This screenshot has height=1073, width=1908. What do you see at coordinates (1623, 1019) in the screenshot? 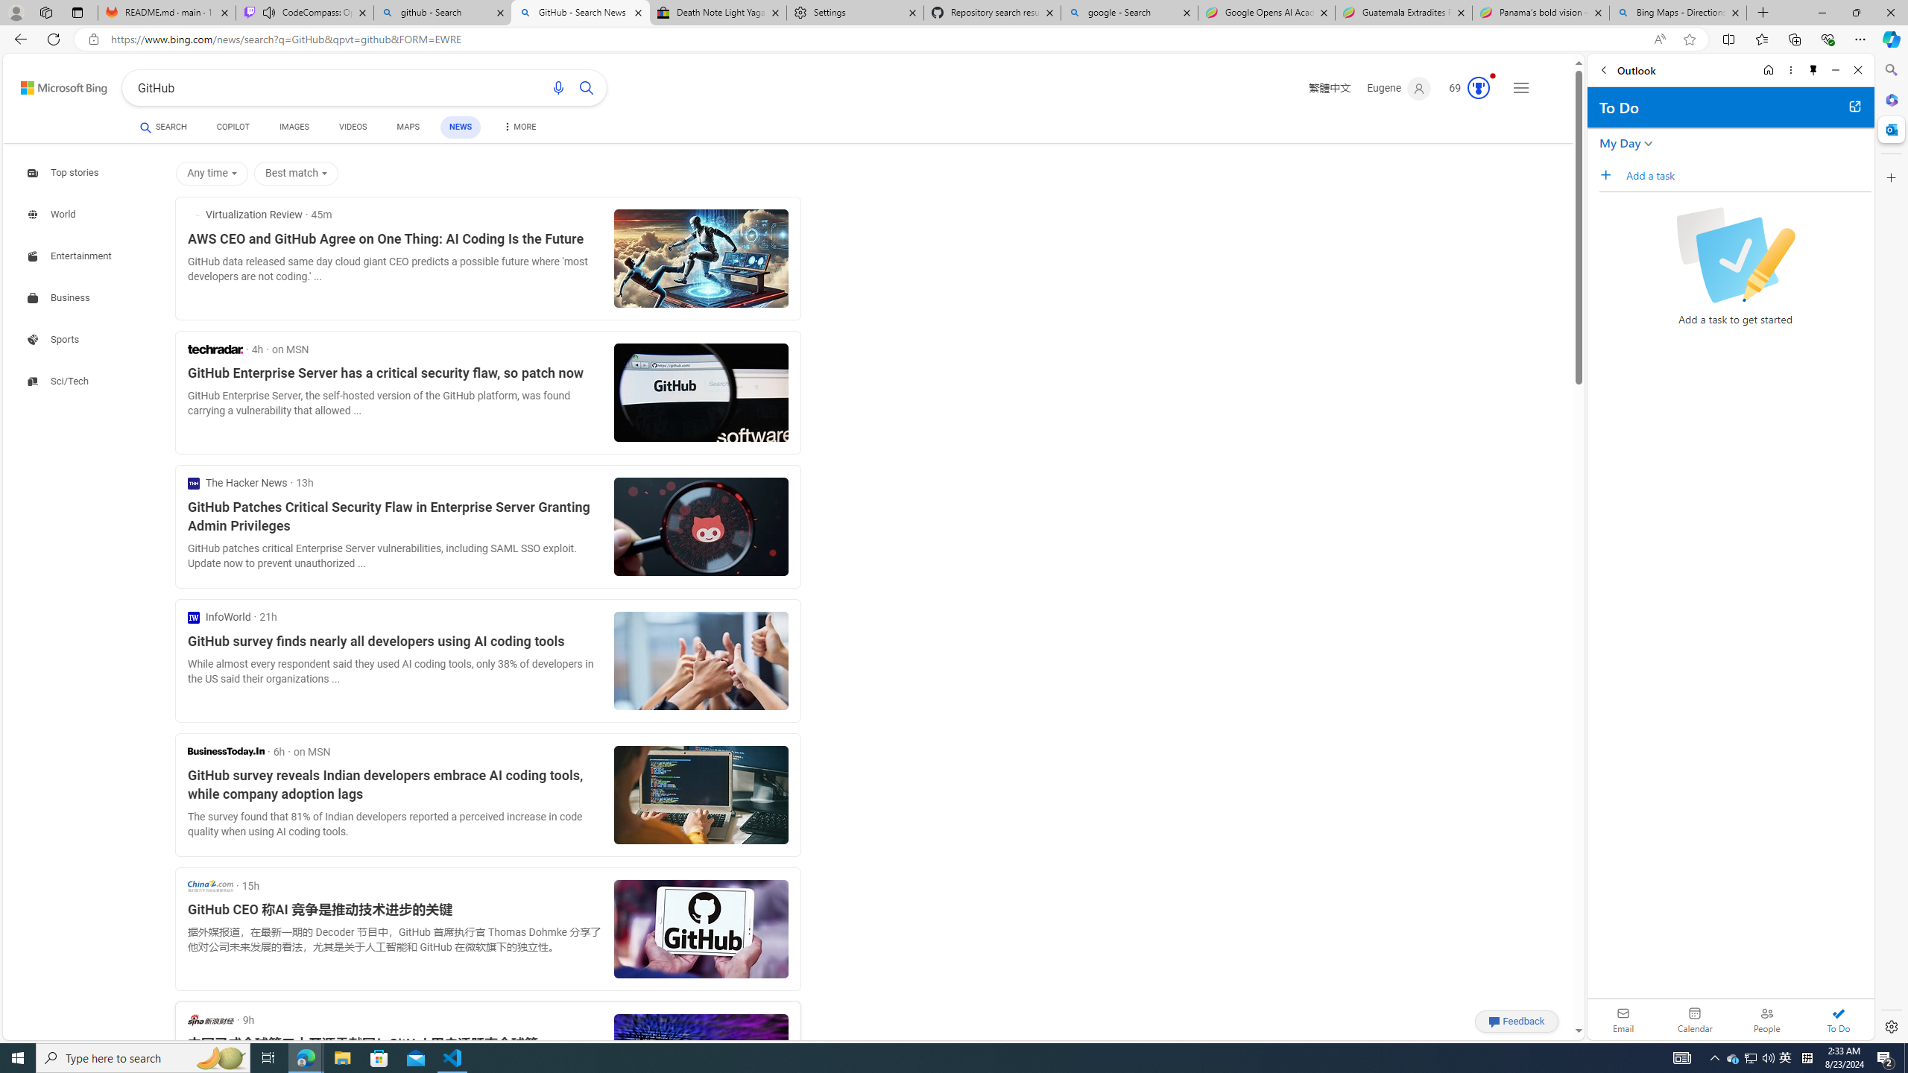
I see `Email` at bounding box center [1623, 1019].